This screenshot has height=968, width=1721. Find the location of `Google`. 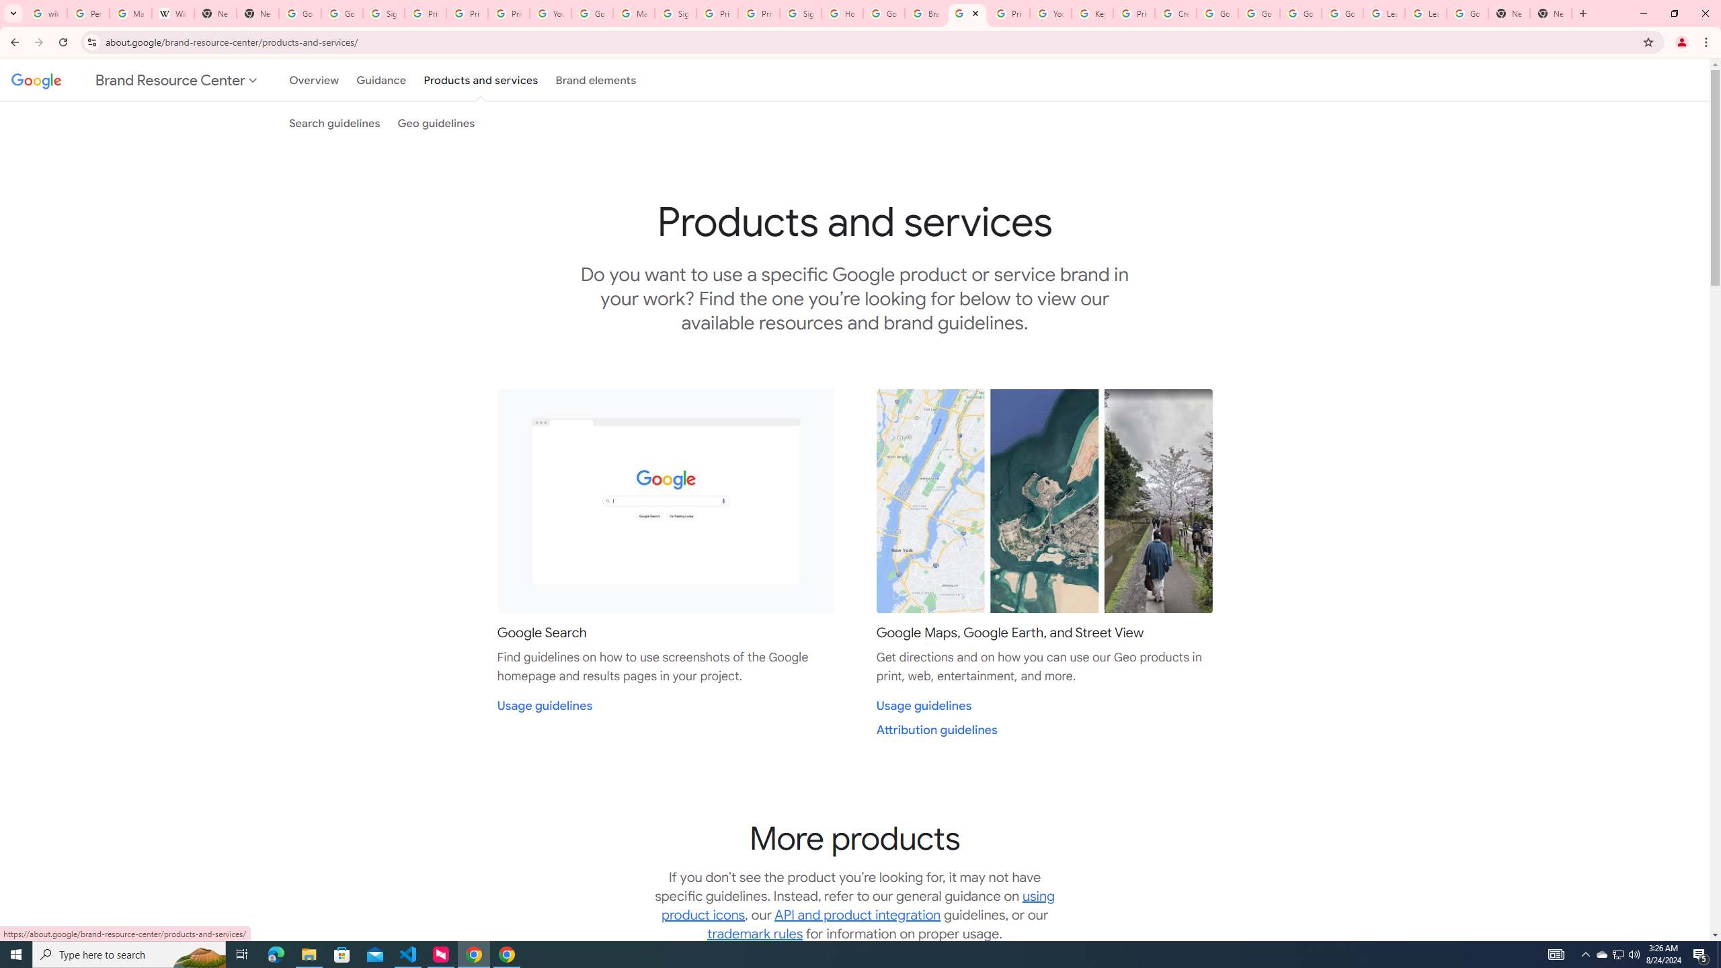

Google is located at coordinates (34, 79).